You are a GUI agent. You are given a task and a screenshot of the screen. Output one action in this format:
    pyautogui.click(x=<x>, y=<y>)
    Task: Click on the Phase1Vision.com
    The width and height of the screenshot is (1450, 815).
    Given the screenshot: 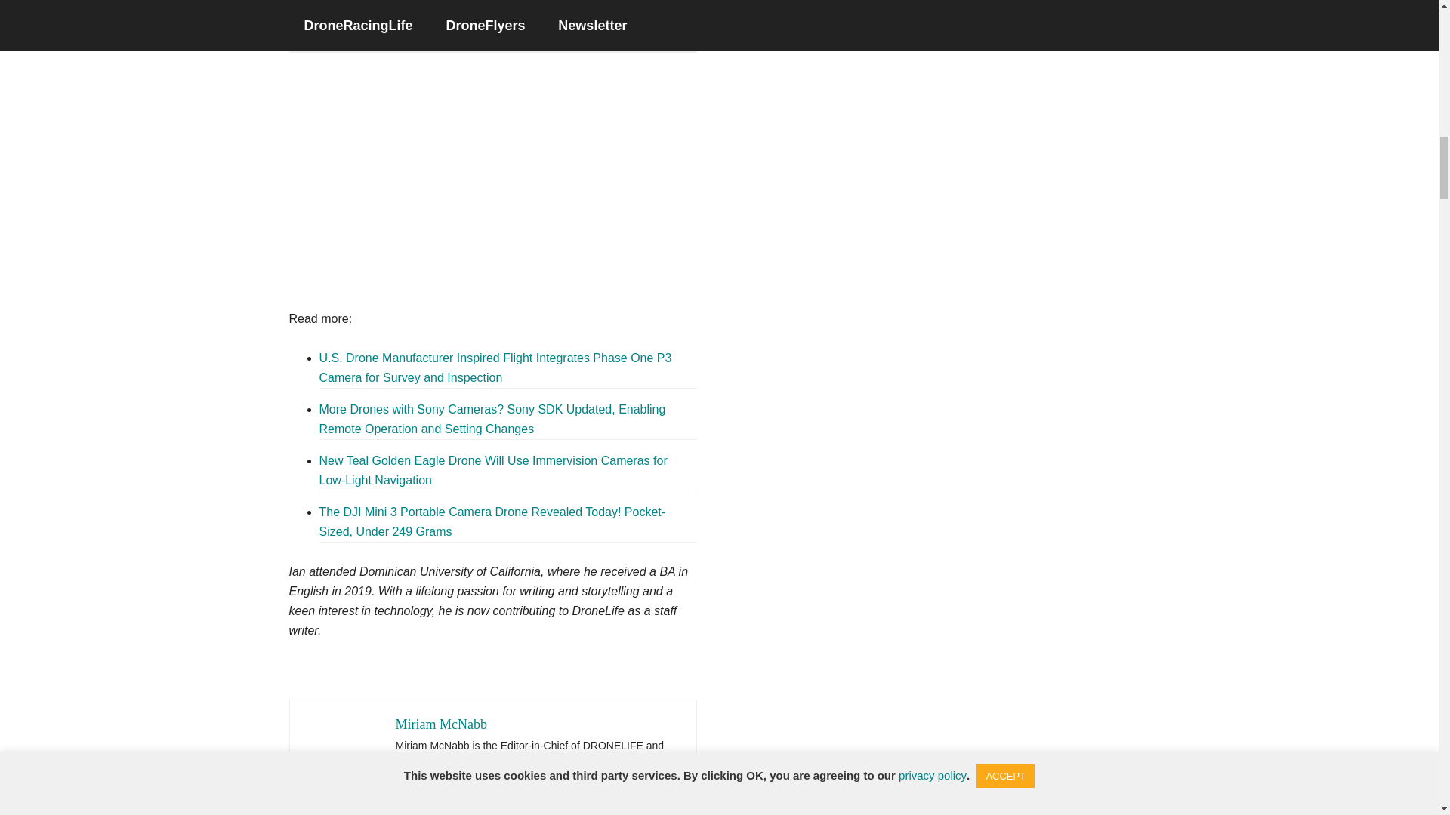 What is the action you would take?
    pyautogui.click(x=477, y=177)
    